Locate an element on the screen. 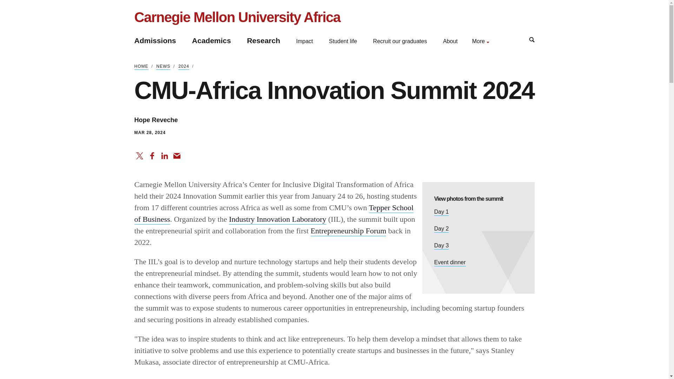 This screenshot has height=379, width=674. Search is located at coordinates (531, 39).